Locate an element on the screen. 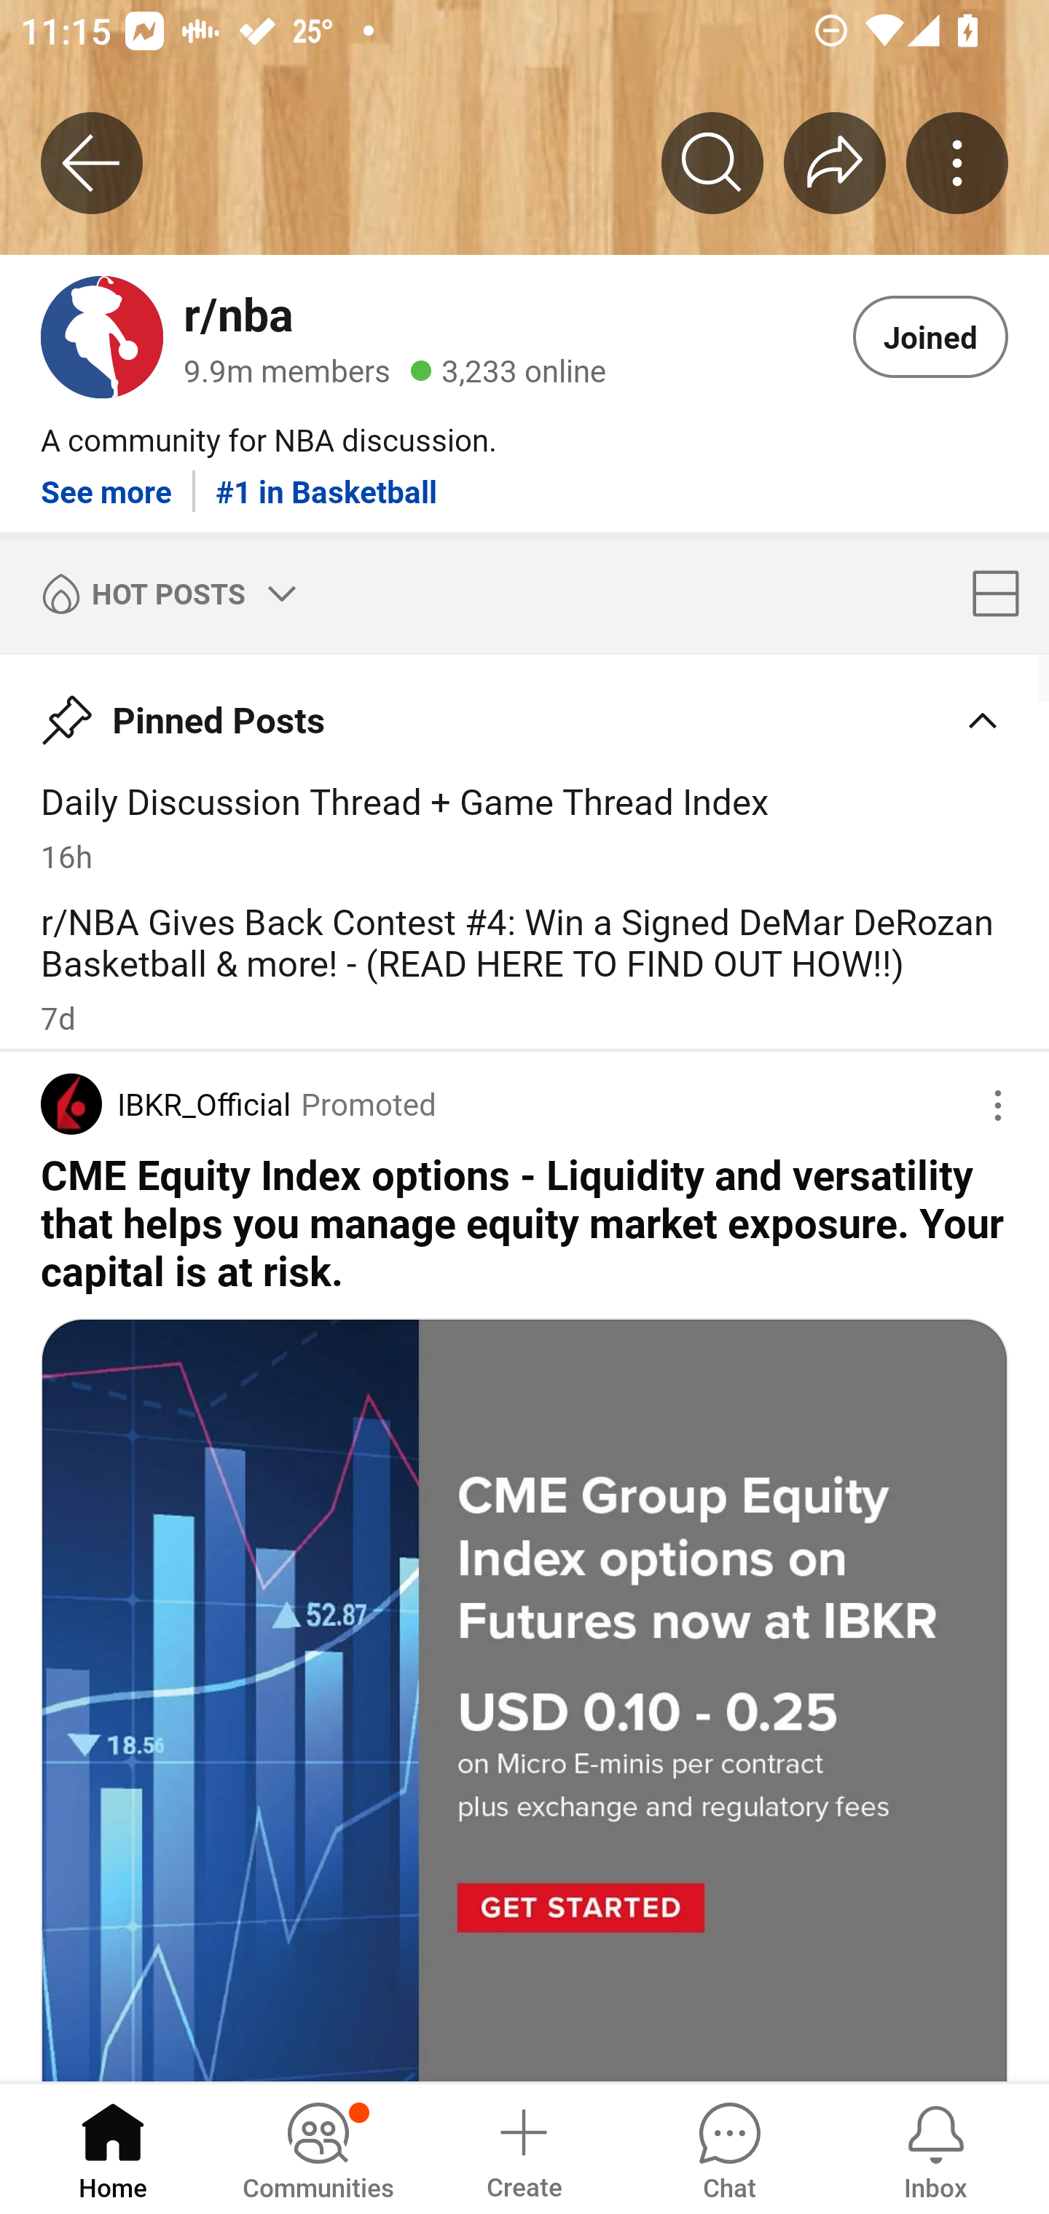  Inbox is located at coordinates (935, 2147).